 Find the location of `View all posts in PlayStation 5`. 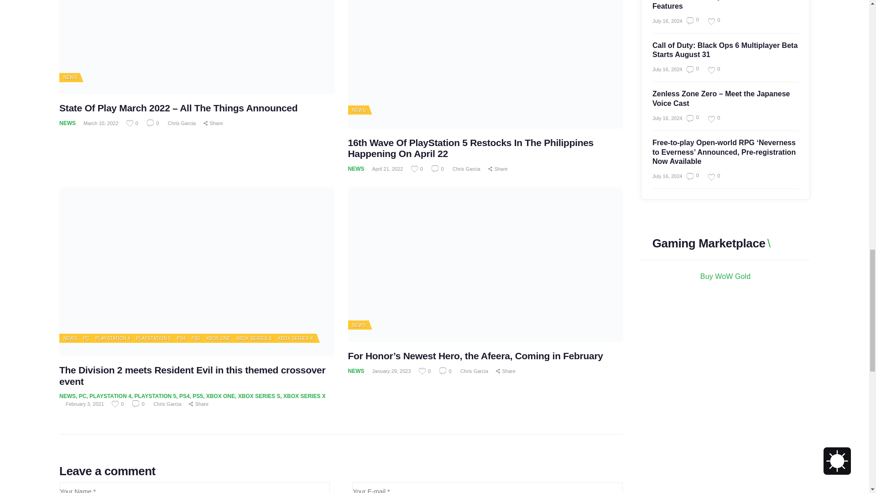

View all posts in PlayStation 5 is located at coordinates (153, 339).